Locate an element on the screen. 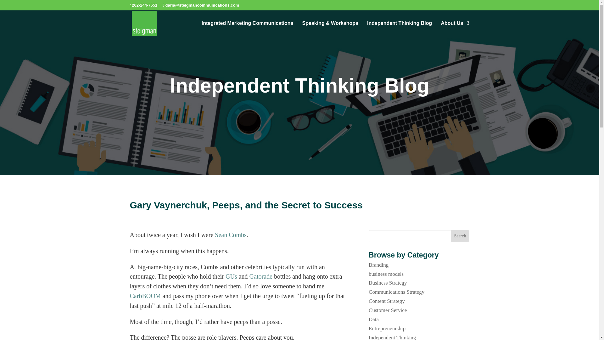 Image resolution: width=604 pixels, height=340 pixels. business models is located at coordinates (386, 274).